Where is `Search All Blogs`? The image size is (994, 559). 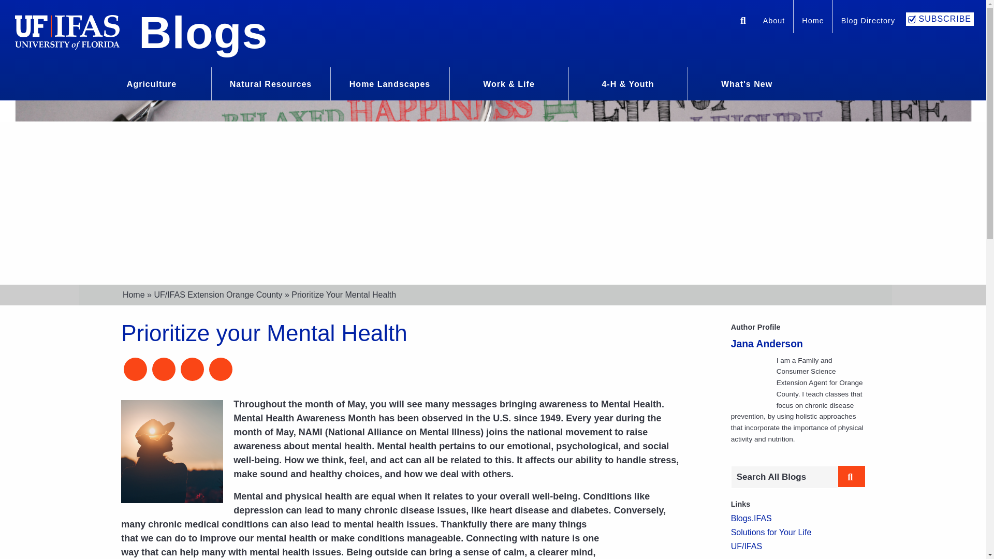 Search All Blogs is located at coordinates (784, 477).